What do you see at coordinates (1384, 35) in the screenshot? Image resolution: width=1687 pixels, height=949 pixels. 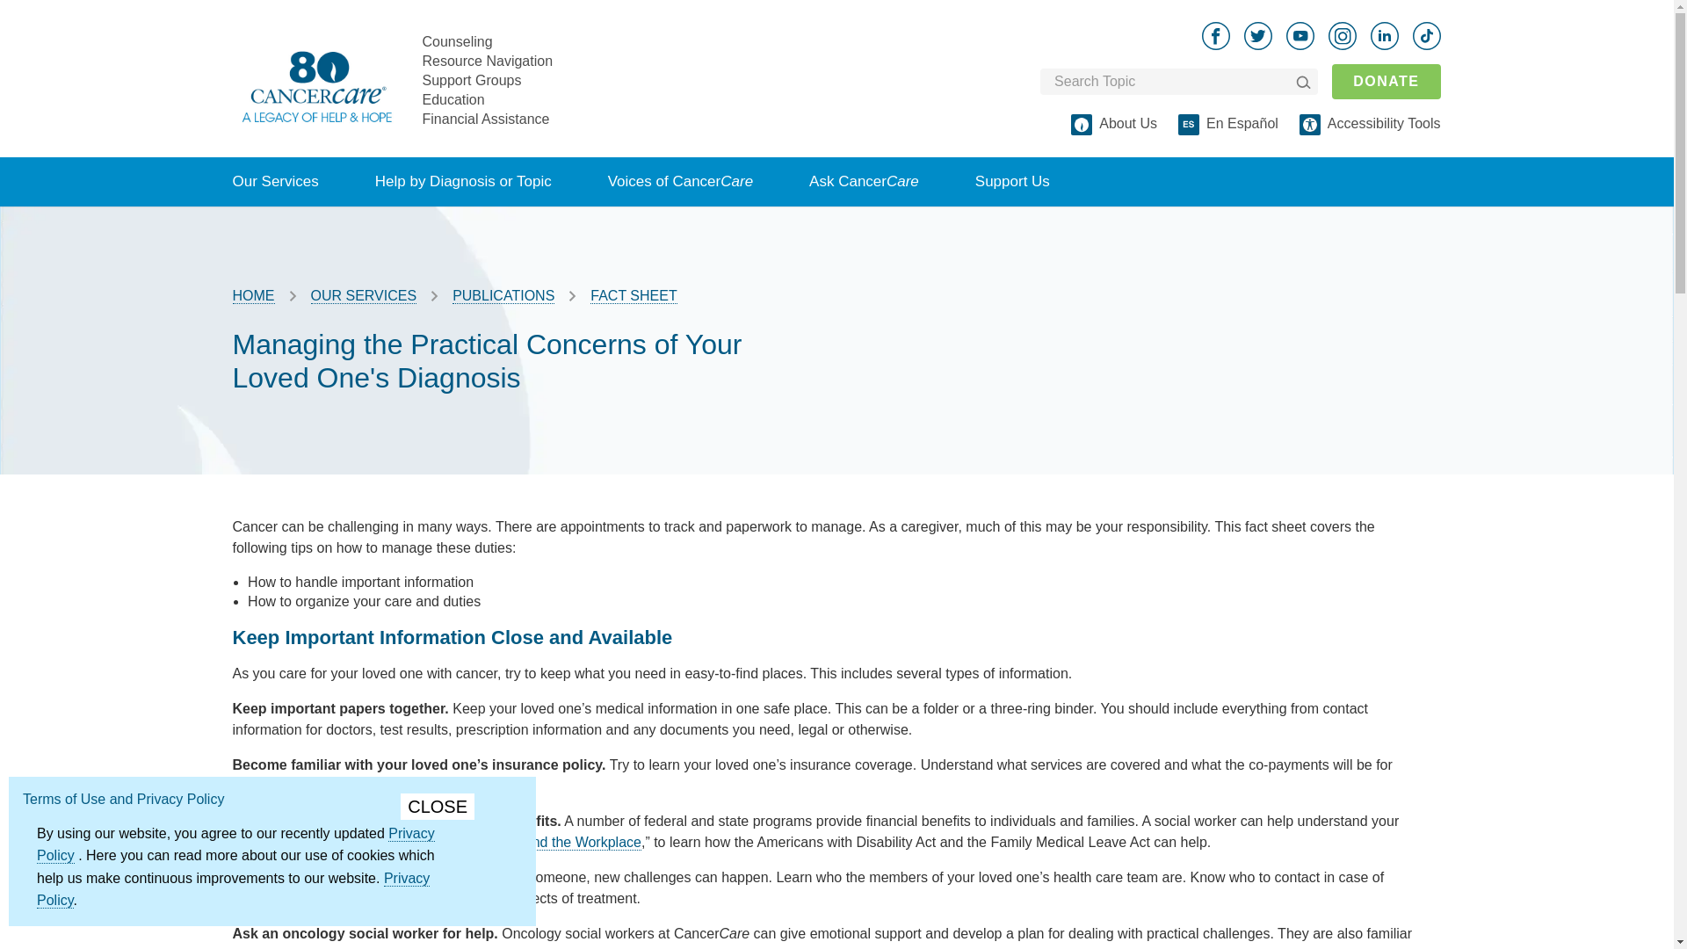 I see `Tap or click here to open our LinkedIn page in a new window` at bounding box center [1384, 35].